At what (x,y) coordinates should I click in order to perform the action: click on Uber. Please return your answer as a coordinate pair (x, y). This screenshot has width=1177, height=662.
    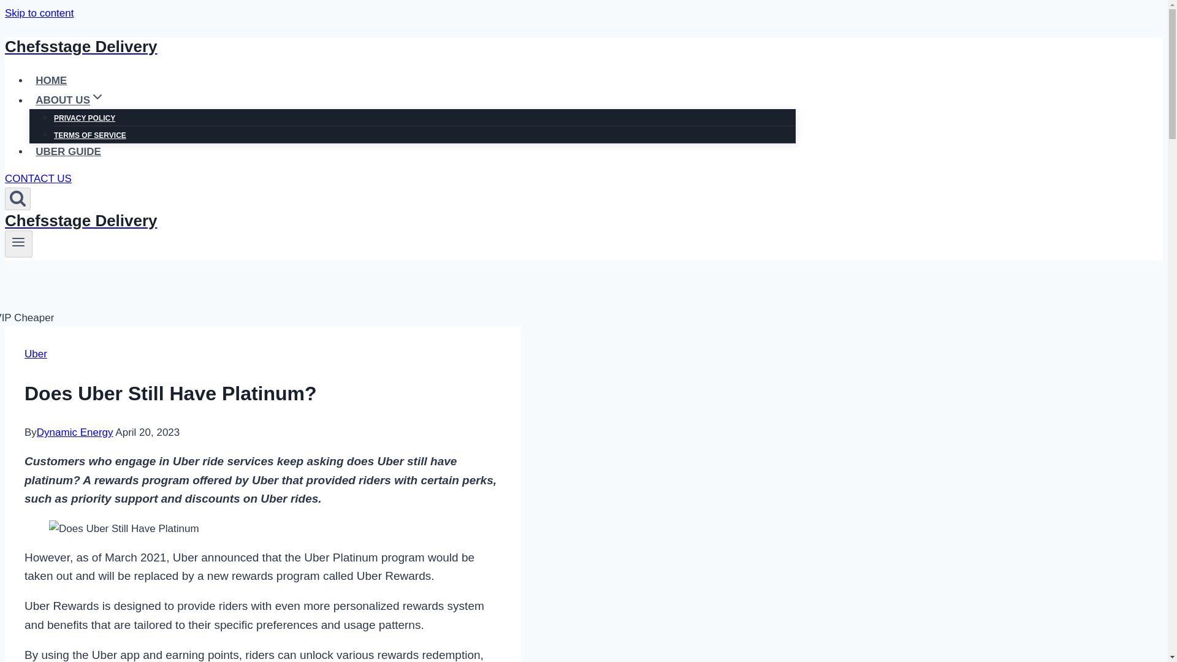
    Looking at the image, I should click on (36, 354).